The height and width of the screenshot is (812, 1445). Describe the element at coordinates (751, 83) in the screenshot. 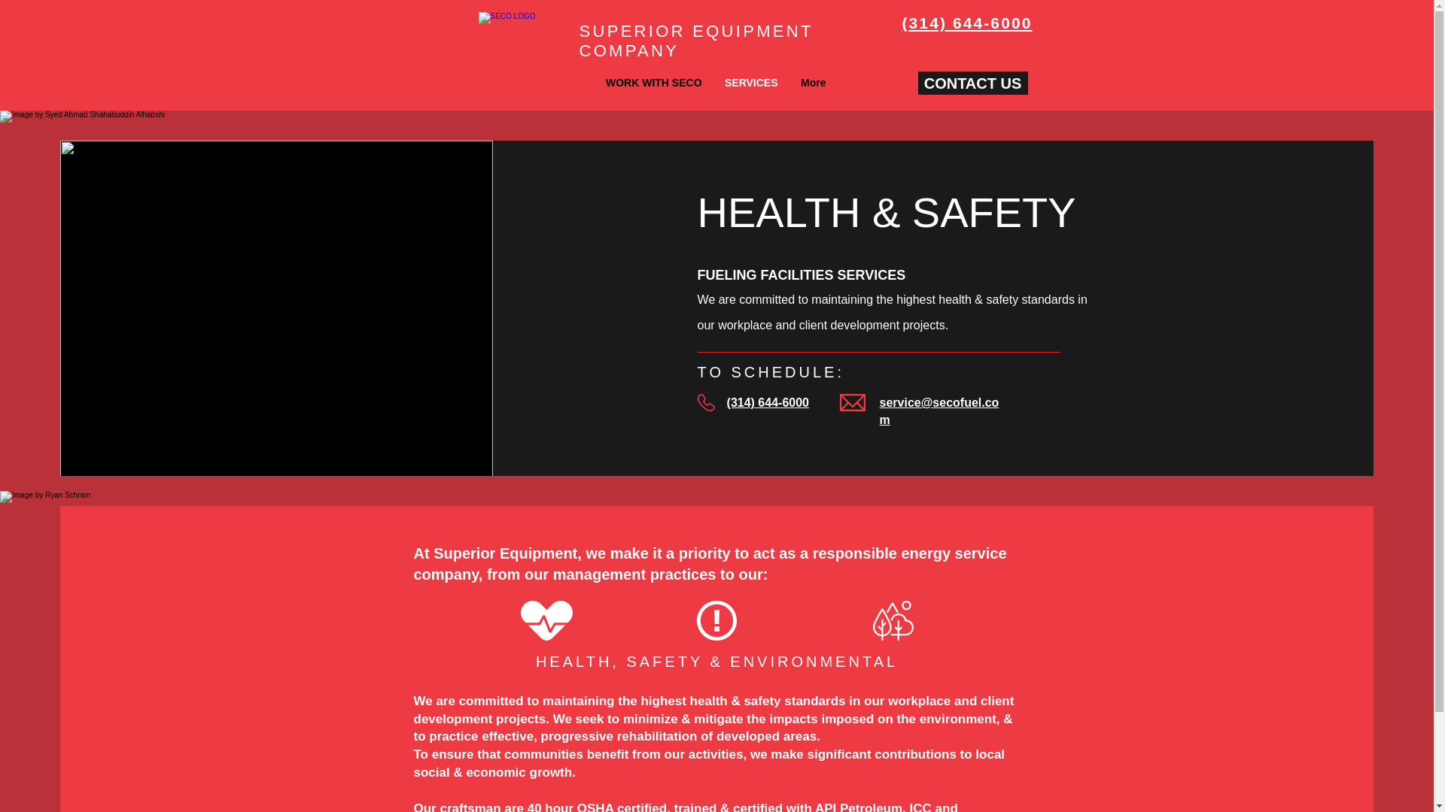

I see `SERVICES` at that location.